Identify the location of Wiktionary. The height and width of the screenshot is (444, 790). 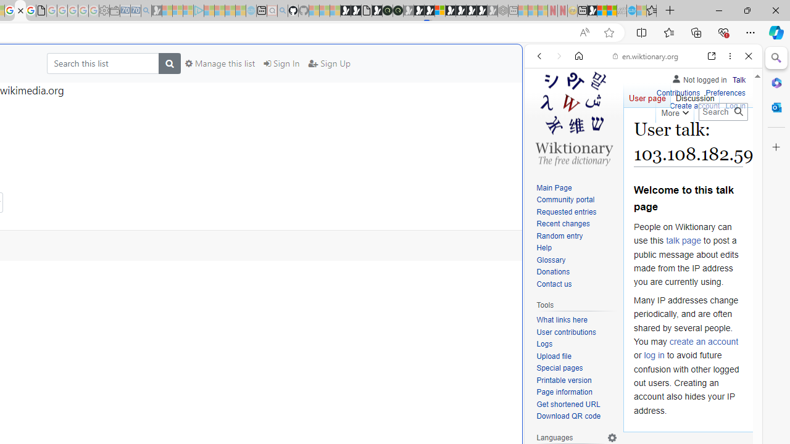
(638, 413).